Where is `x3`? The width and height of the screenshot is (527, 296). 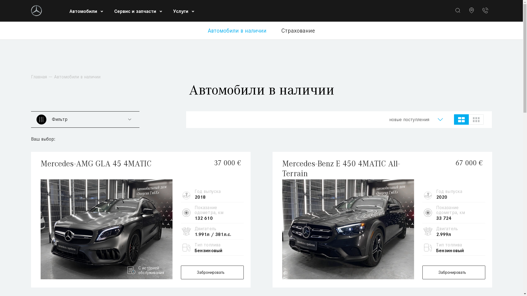
x3 is located at coordinates (476, 119).